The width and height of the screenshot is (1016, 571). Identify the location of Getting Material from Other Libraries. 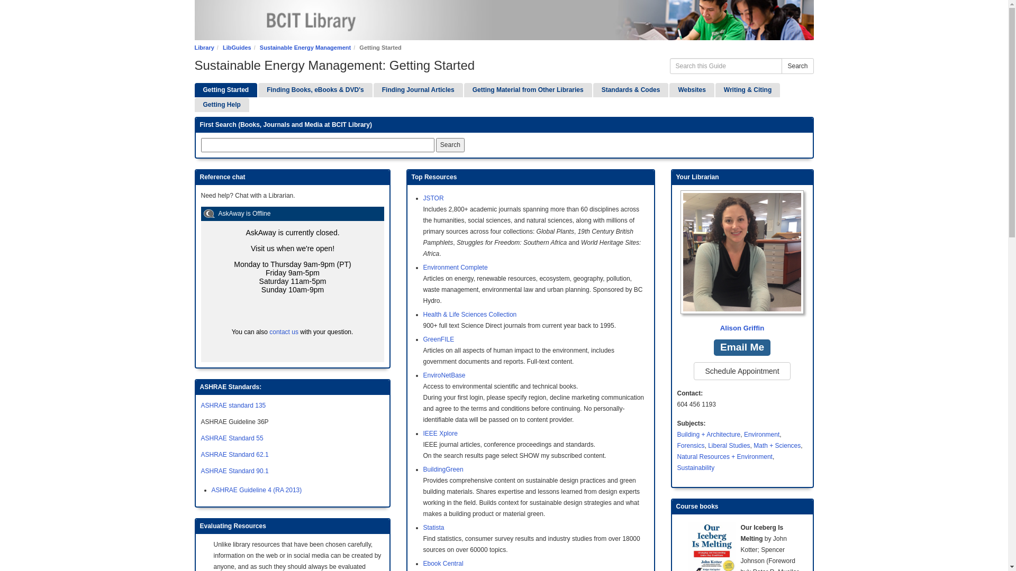
(528, 90).